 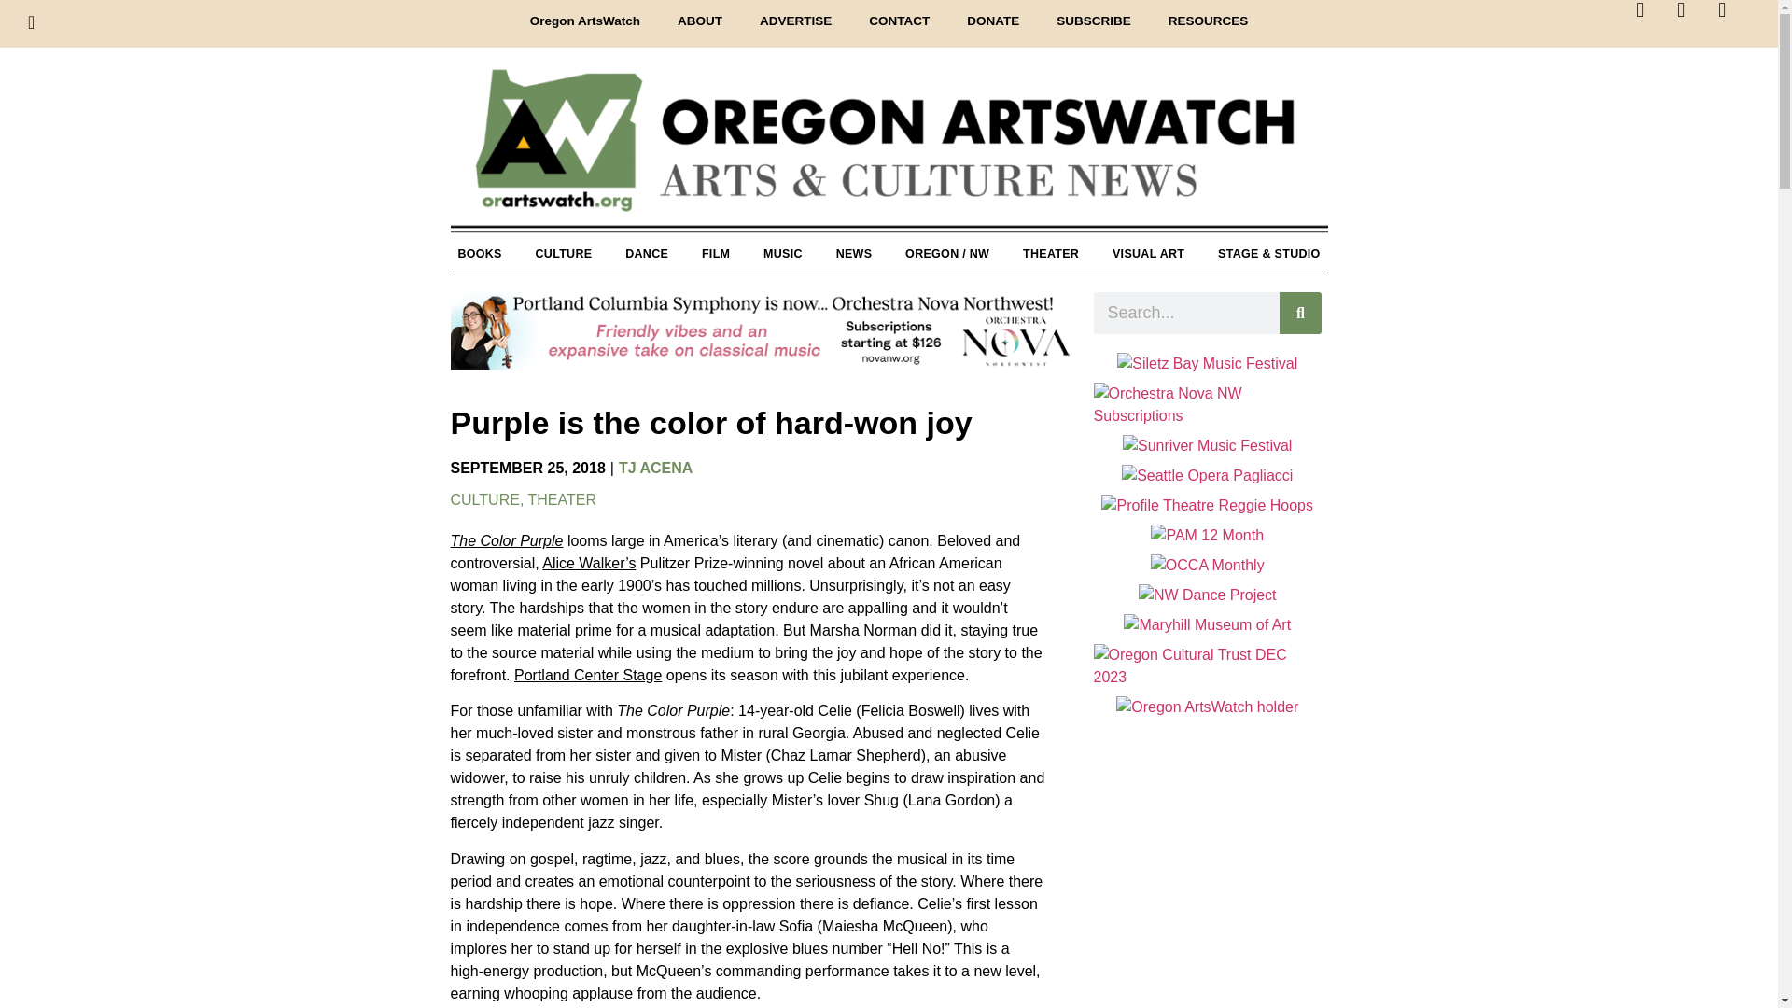 I want to click on BOOKS, so click(x=479, y=253).